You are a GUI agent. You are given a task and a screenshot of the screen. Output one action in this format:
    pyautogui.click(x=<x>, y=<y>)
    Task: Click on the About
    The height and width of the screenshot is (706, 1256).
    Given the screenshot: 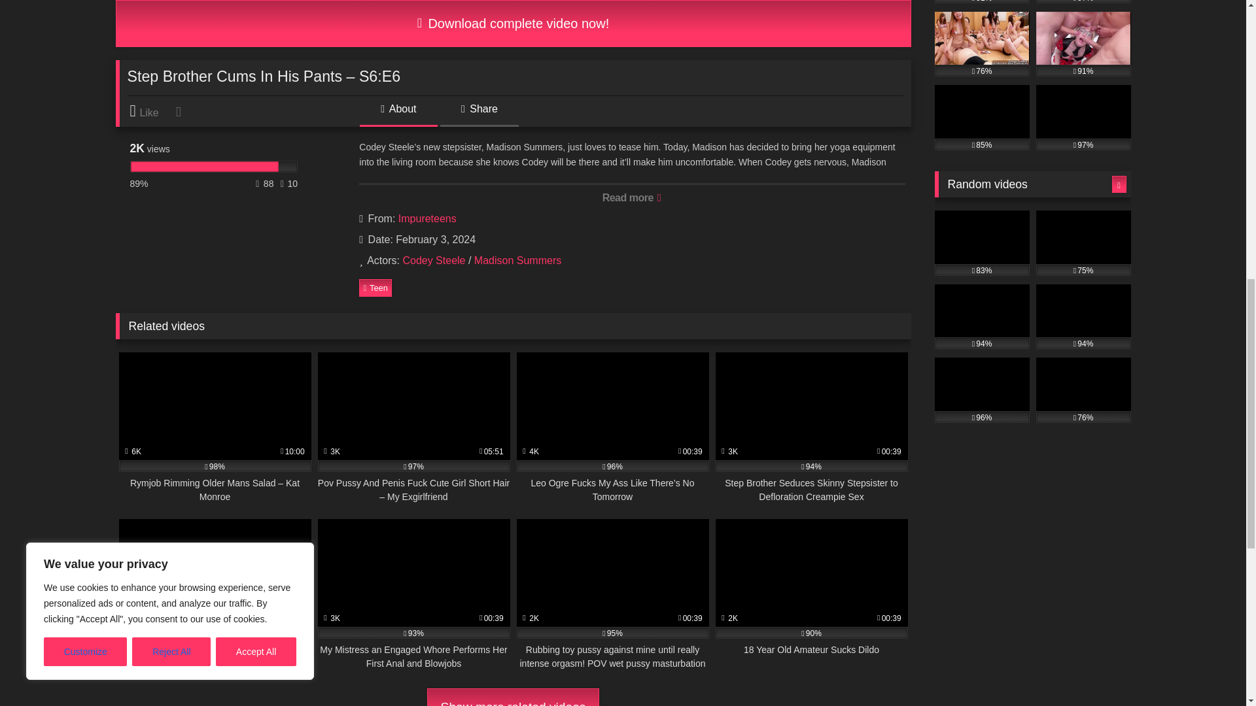 What is the action you would take?
    pyautogui.click(x=398, y=114)
    